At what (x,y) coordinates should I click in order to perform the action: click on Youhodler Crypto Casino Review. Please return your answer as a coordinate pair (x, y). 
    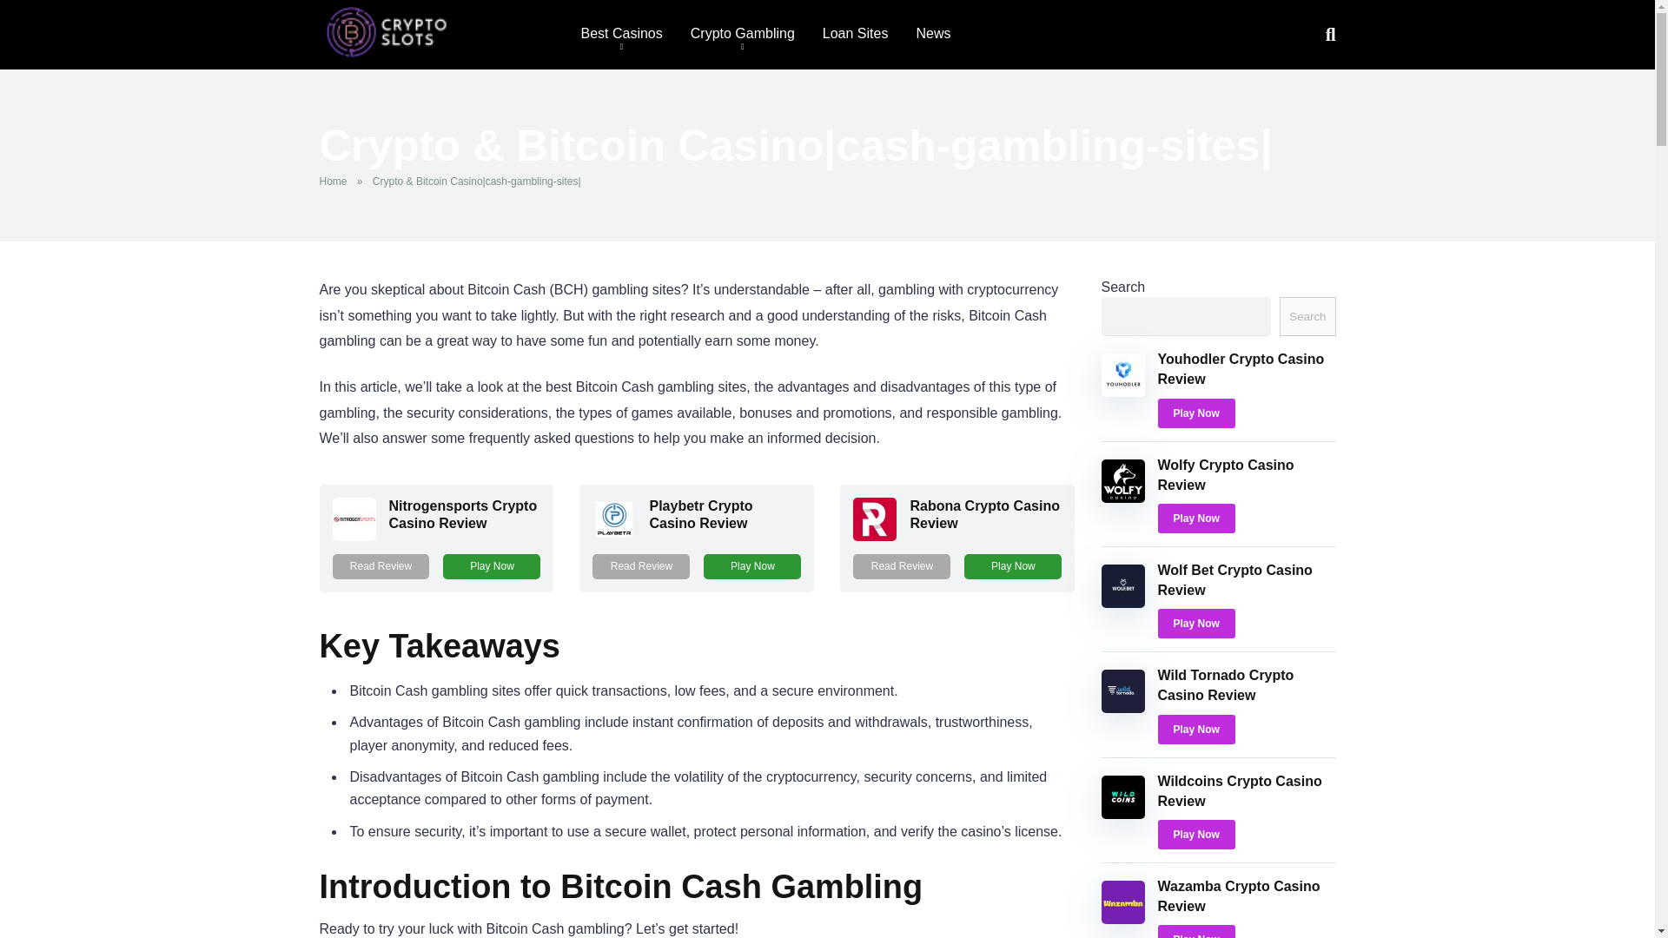
    Looking at the image, I should click on (1241, 368).